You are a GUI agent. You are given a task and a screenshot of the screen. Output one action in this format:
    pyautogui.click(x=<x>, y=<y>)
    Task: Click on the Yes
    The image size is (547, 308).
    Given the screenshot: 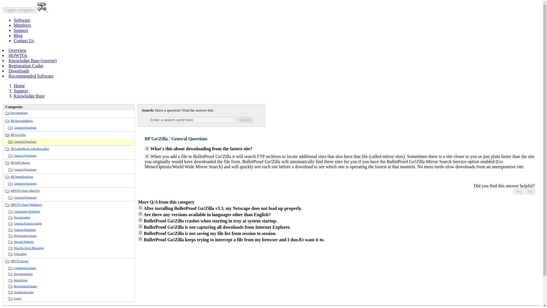 What is the action you would take?
    pyautogui.click(x=519, y=191)
    